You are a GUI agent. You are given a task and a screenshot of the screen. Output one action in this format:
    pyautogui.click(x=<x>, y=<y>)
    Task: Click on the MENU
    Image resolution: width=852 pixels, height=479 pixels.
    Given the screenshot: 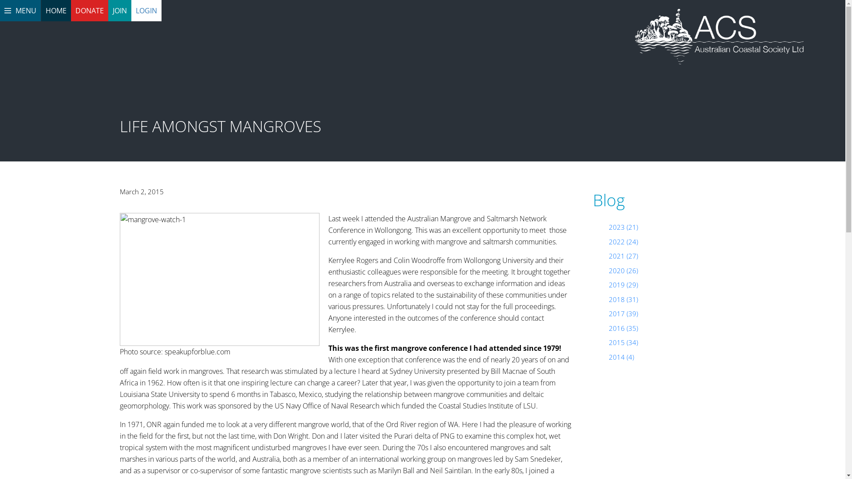 What is the action you would take?
    pyautogui.click(x=20, y=11)
    